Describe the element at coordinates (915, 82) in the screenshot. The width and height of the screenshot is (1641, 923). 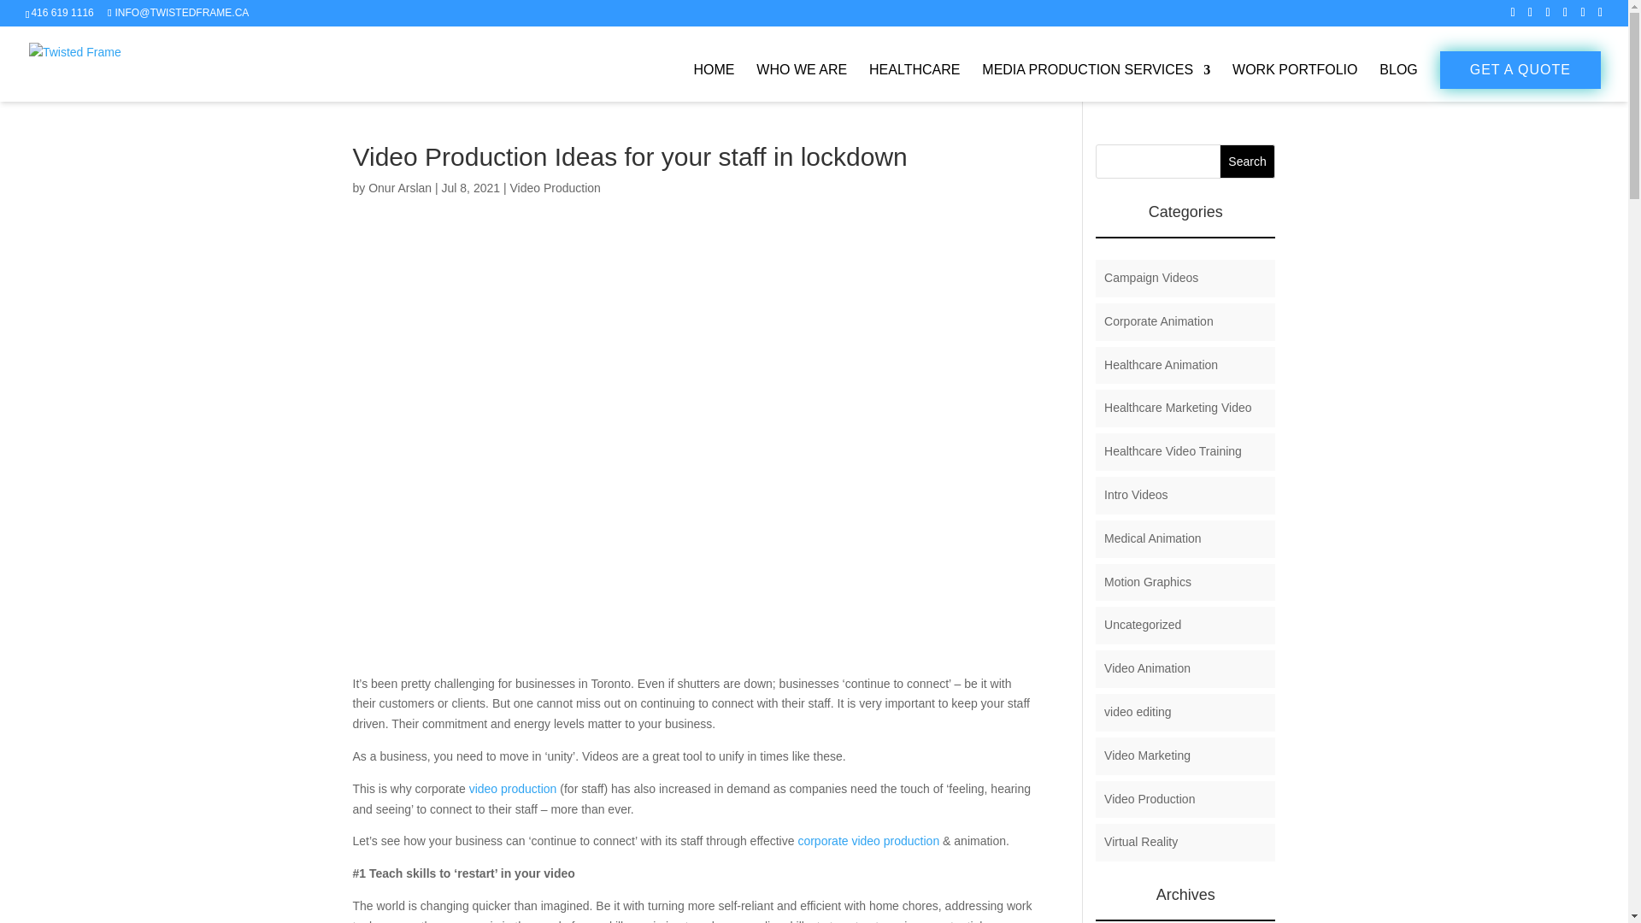
I see `HEALTHCARE` at that location.